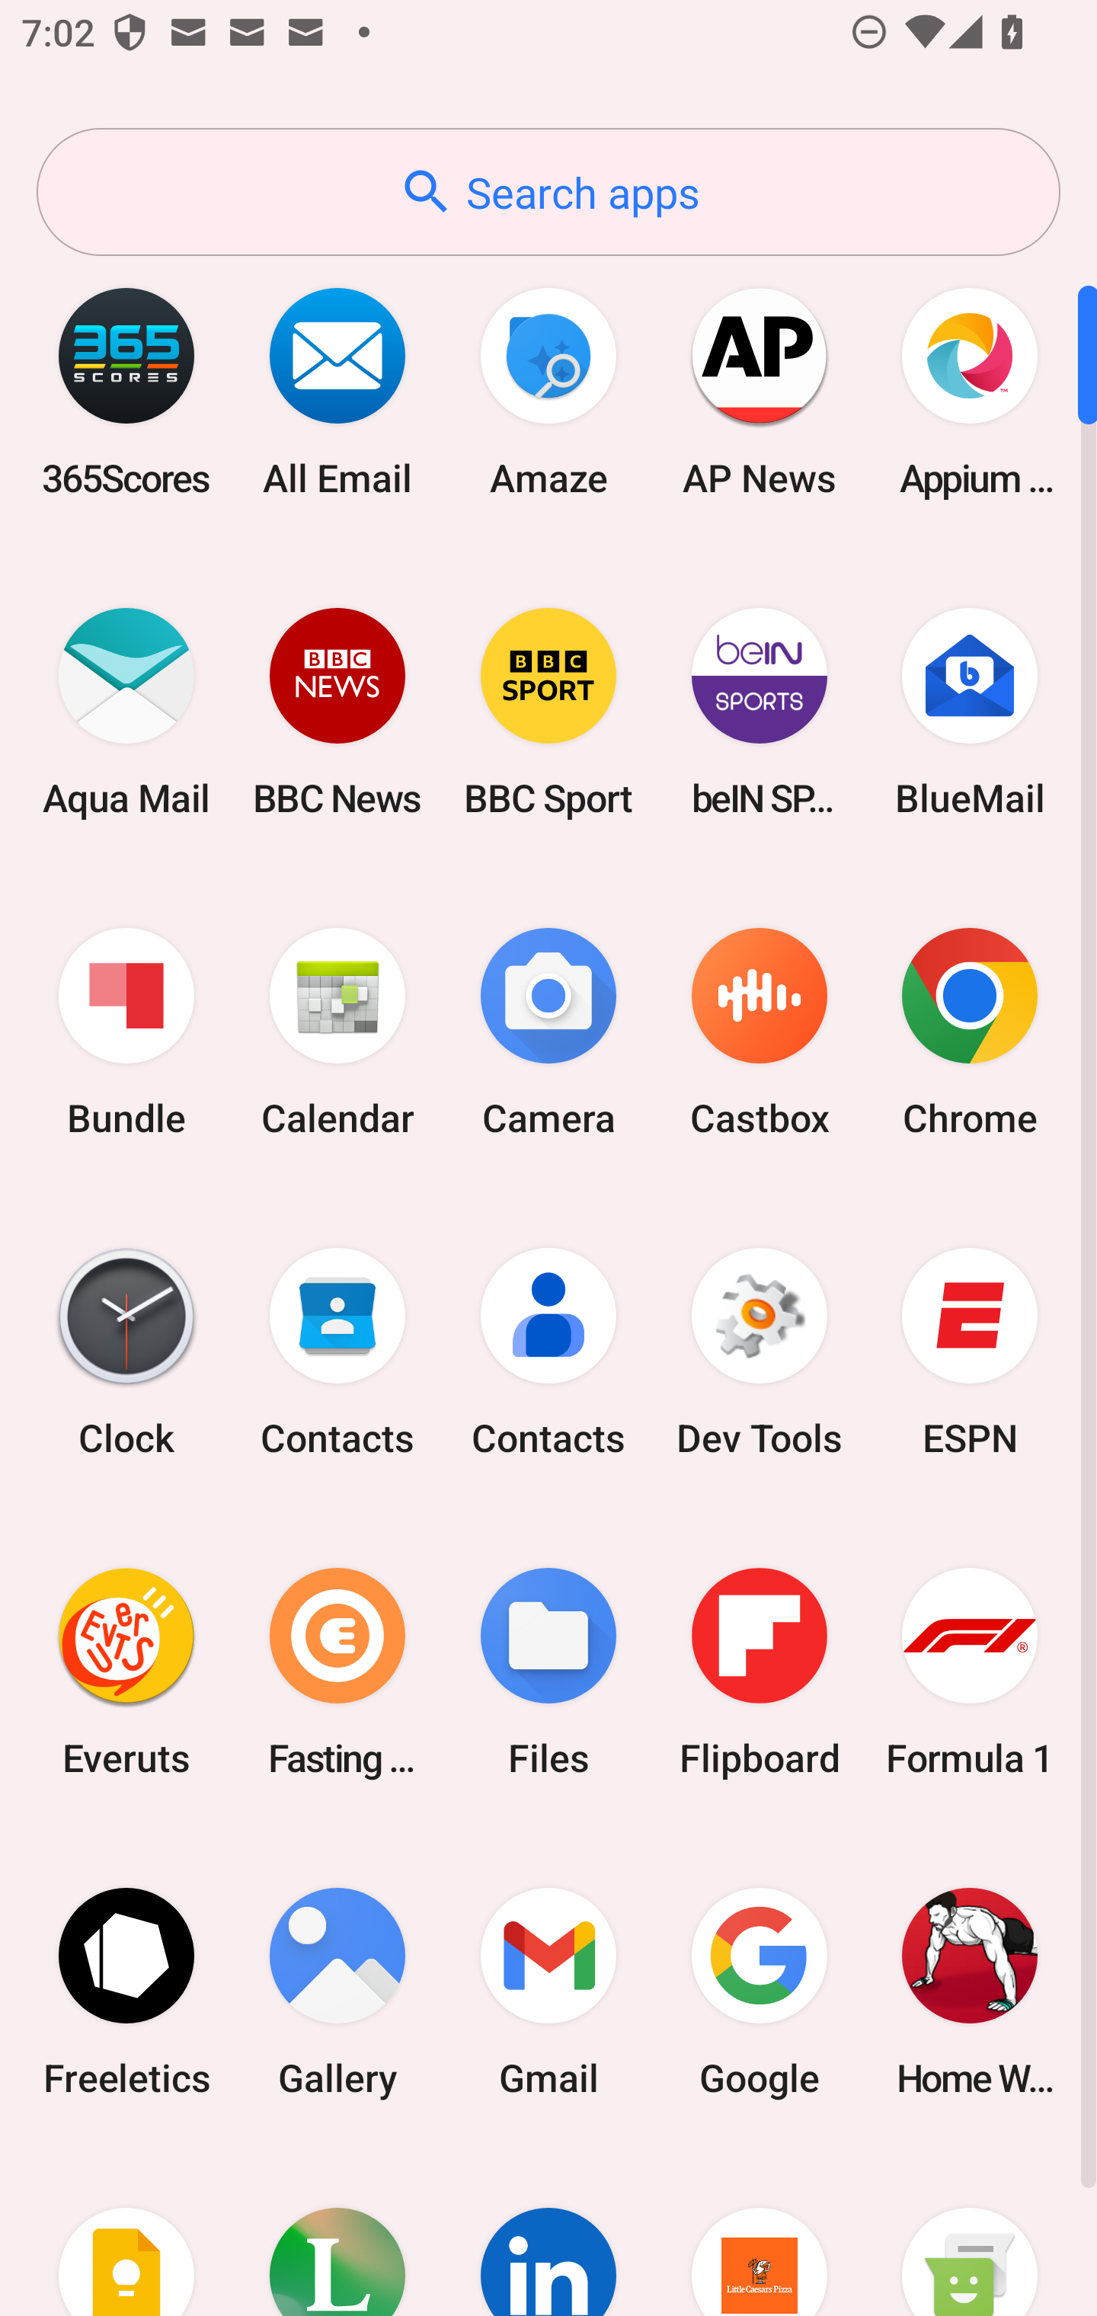 The width and height of the screenshot is (1097, 2316). Describe the element at coordinates (548, 712) in the screenshot. I see `BBC Sport` at that location.